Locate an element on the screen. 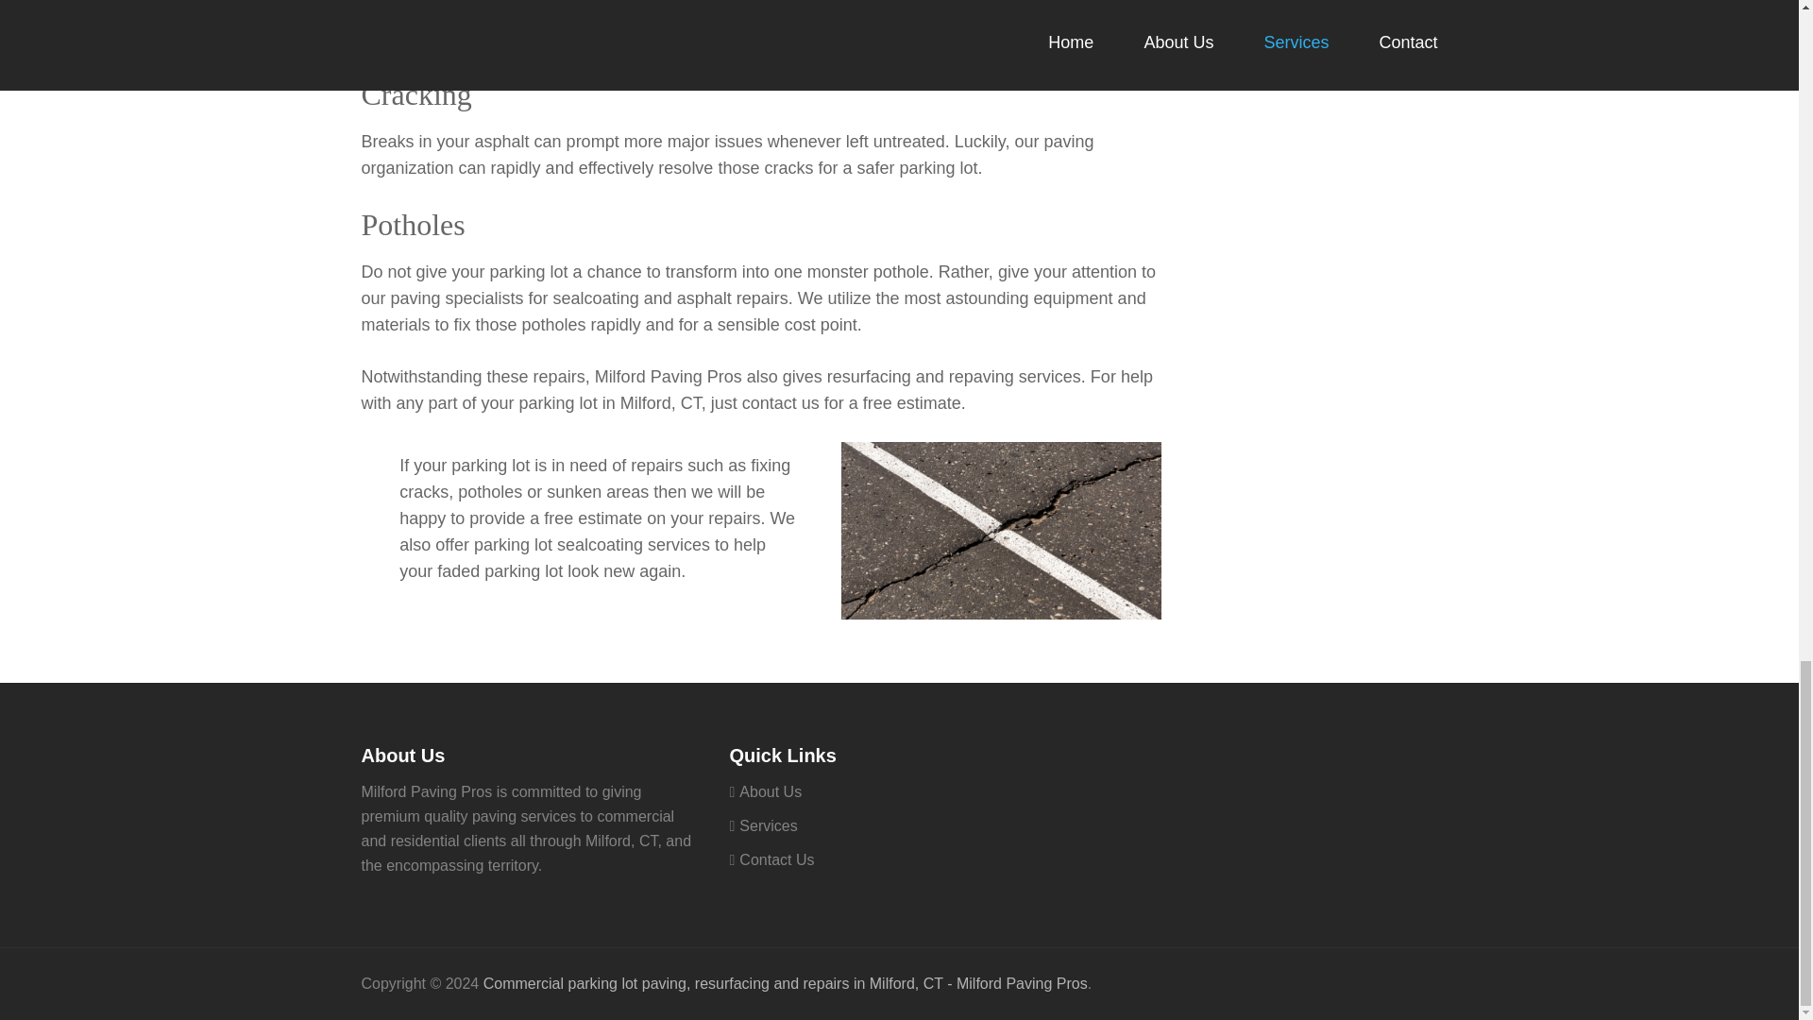 Image resolution: width=1813 pixels, height=1020 pixels. Services is located at coordinates (769, 825).